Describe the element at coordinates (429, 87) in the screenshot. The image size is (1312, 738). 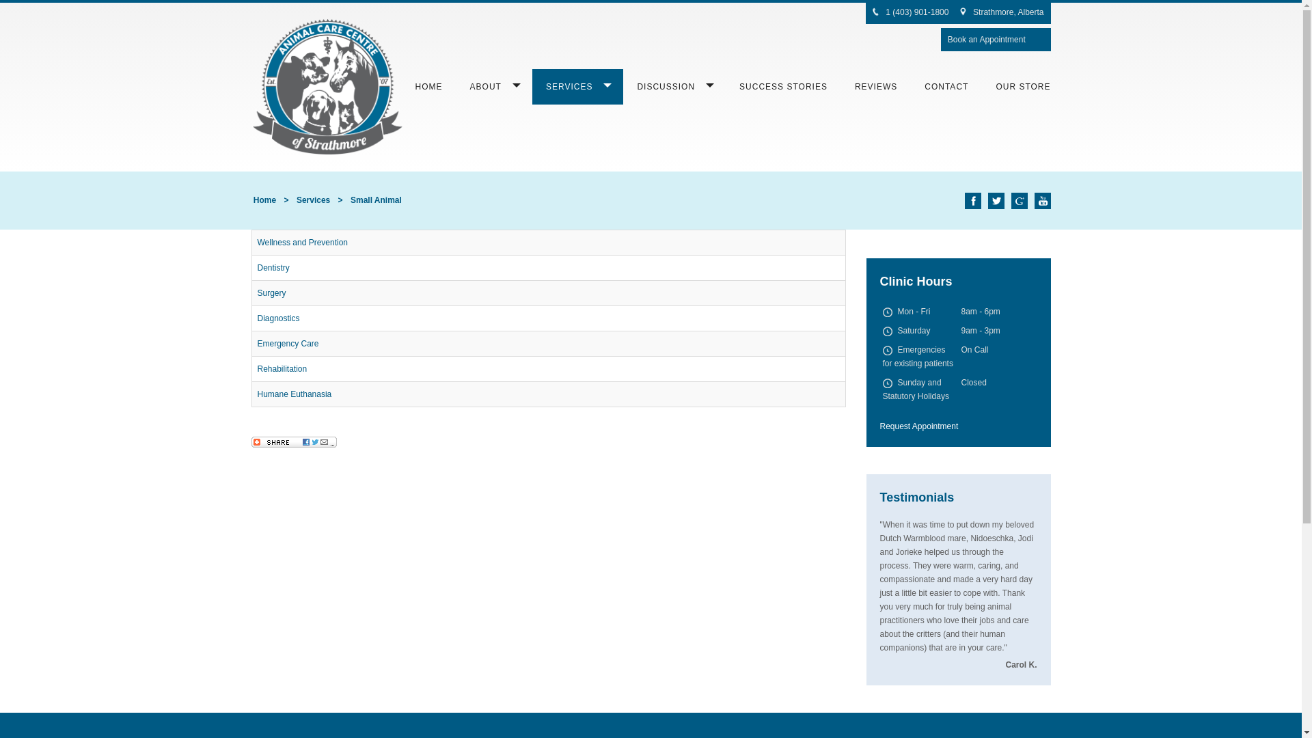
I see `HOME` at that location.